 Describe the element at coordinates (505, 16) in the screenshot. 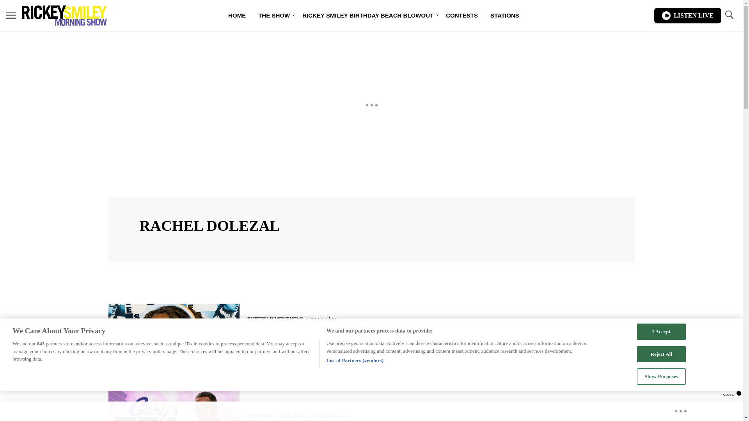

I see `Stations` at that location.